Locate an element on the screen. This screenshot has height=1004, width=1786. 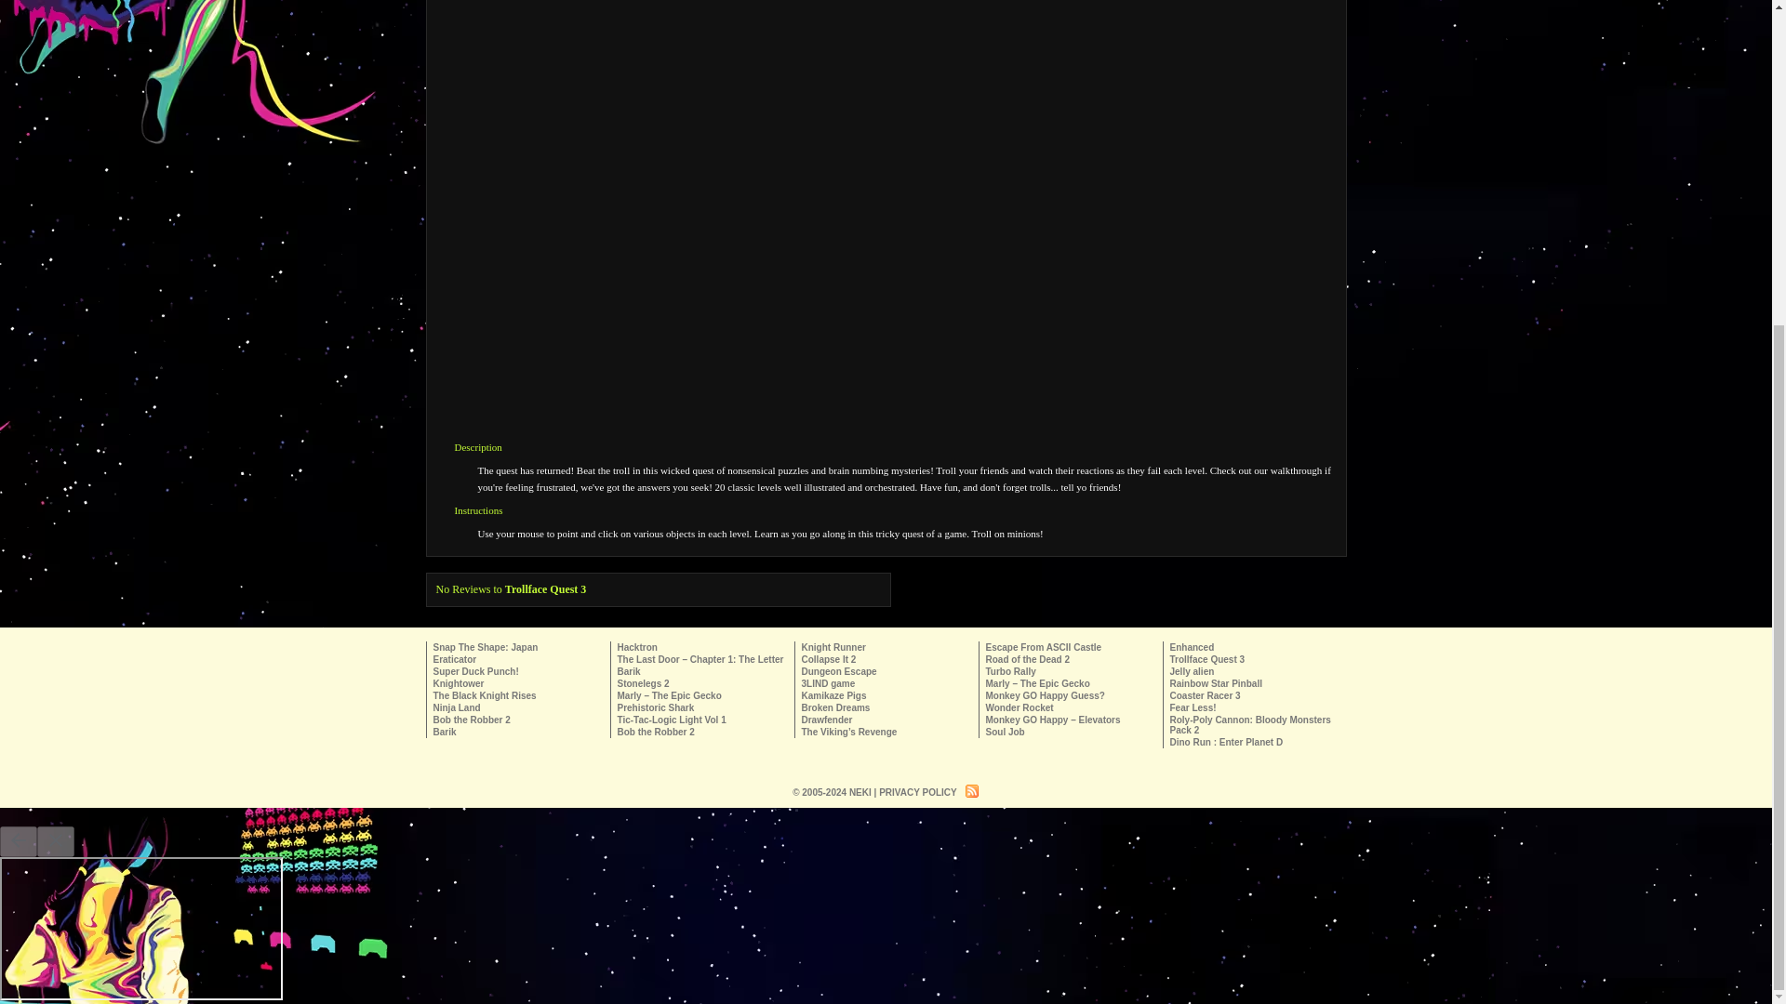
Stonelegs 2 is located at coordinates (644, 683).